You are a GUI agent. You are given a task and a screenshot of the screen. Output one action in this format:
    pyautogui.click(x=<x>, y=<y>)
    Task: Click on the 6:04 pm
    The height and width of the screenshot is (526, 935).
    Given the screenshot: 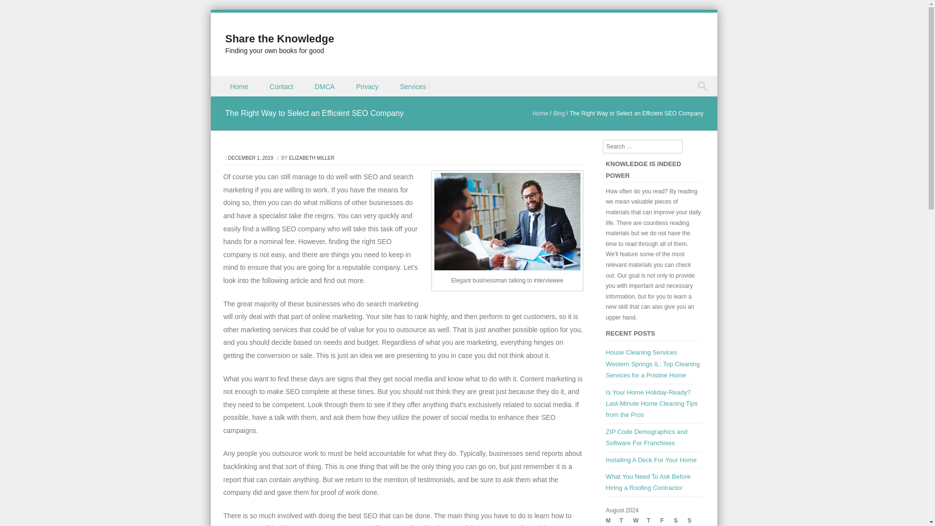 What is the action you would take?
    pyautogui.click(x=251, y=158)
    